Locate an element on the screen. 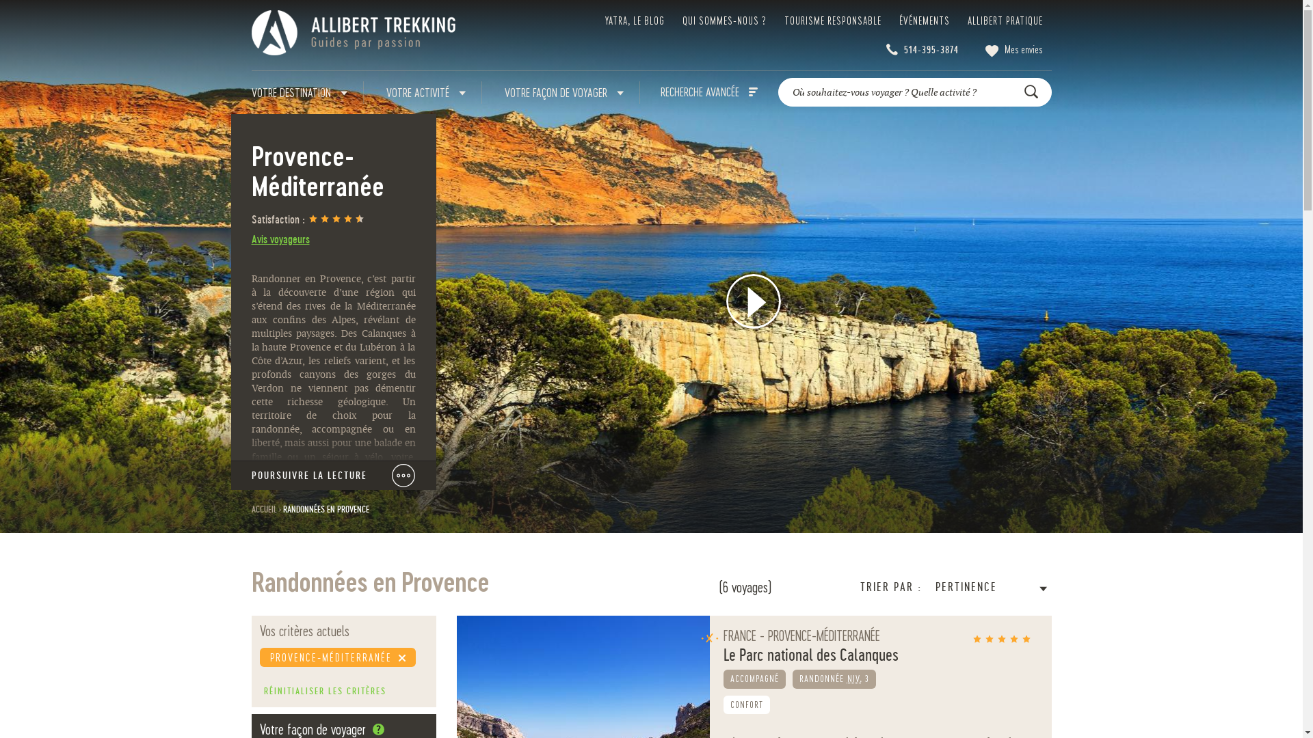 The image size is (1313, 738). QUI SOMMES-NOUS ? is located at coordinates (725, 20).